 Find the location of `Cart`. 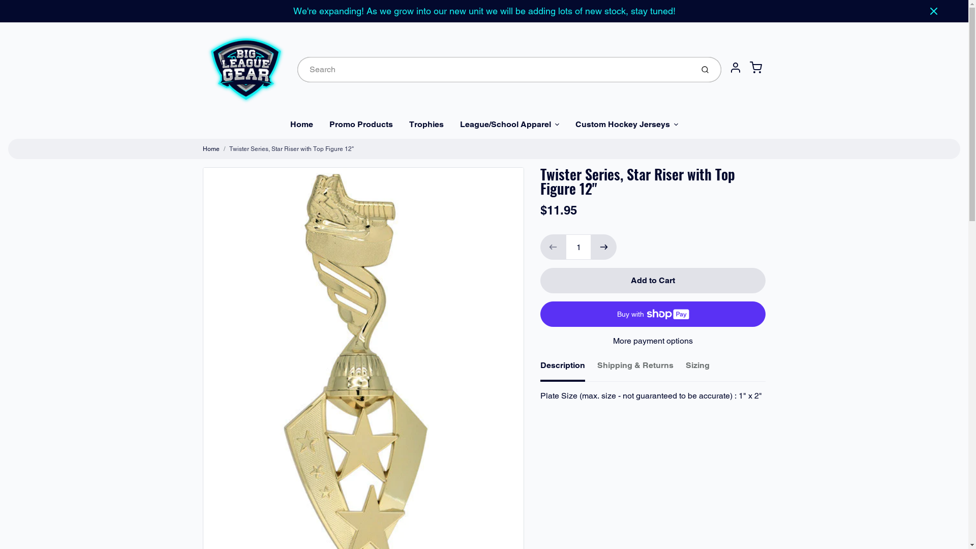

Cart is located at coordinates (755, 68).